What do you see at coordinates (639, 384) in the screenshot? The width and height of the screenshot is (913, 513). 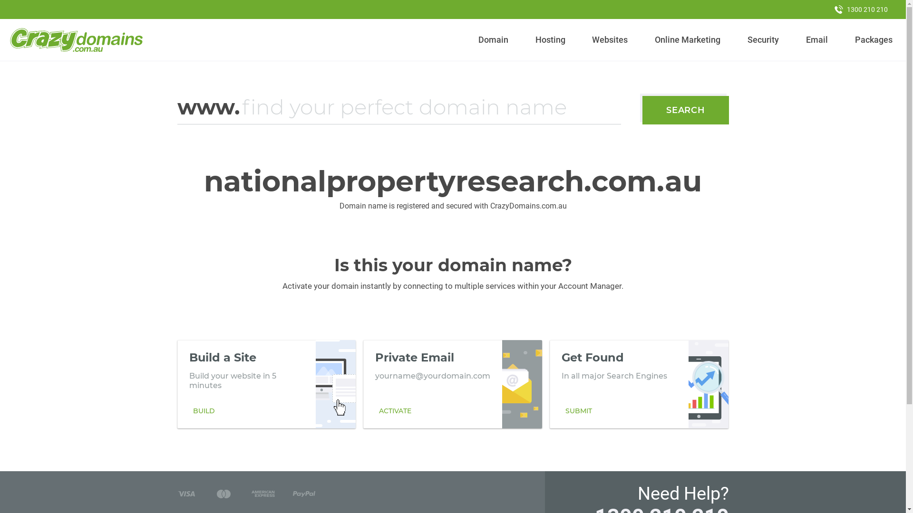 I see `Get Found
In all major Search Engines
SUBMIT` at bounding box center [639, 384].